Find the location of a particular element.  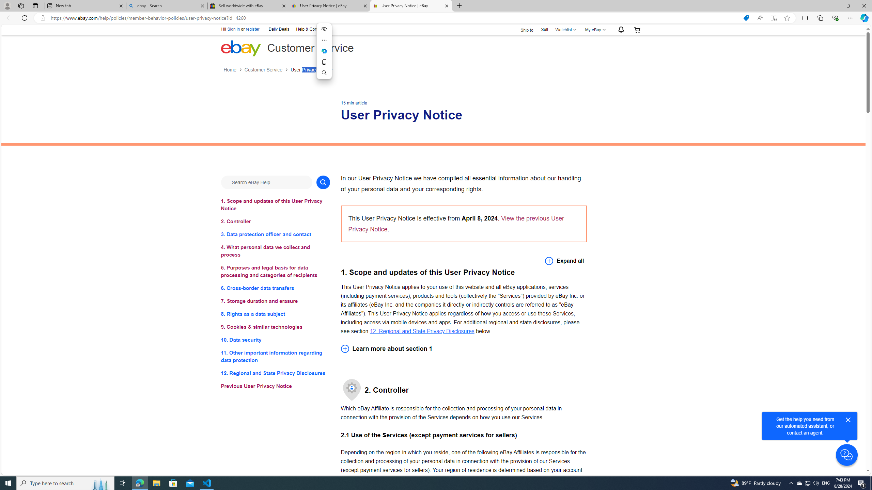

ebay - Search is located at coordinates (166, 6).